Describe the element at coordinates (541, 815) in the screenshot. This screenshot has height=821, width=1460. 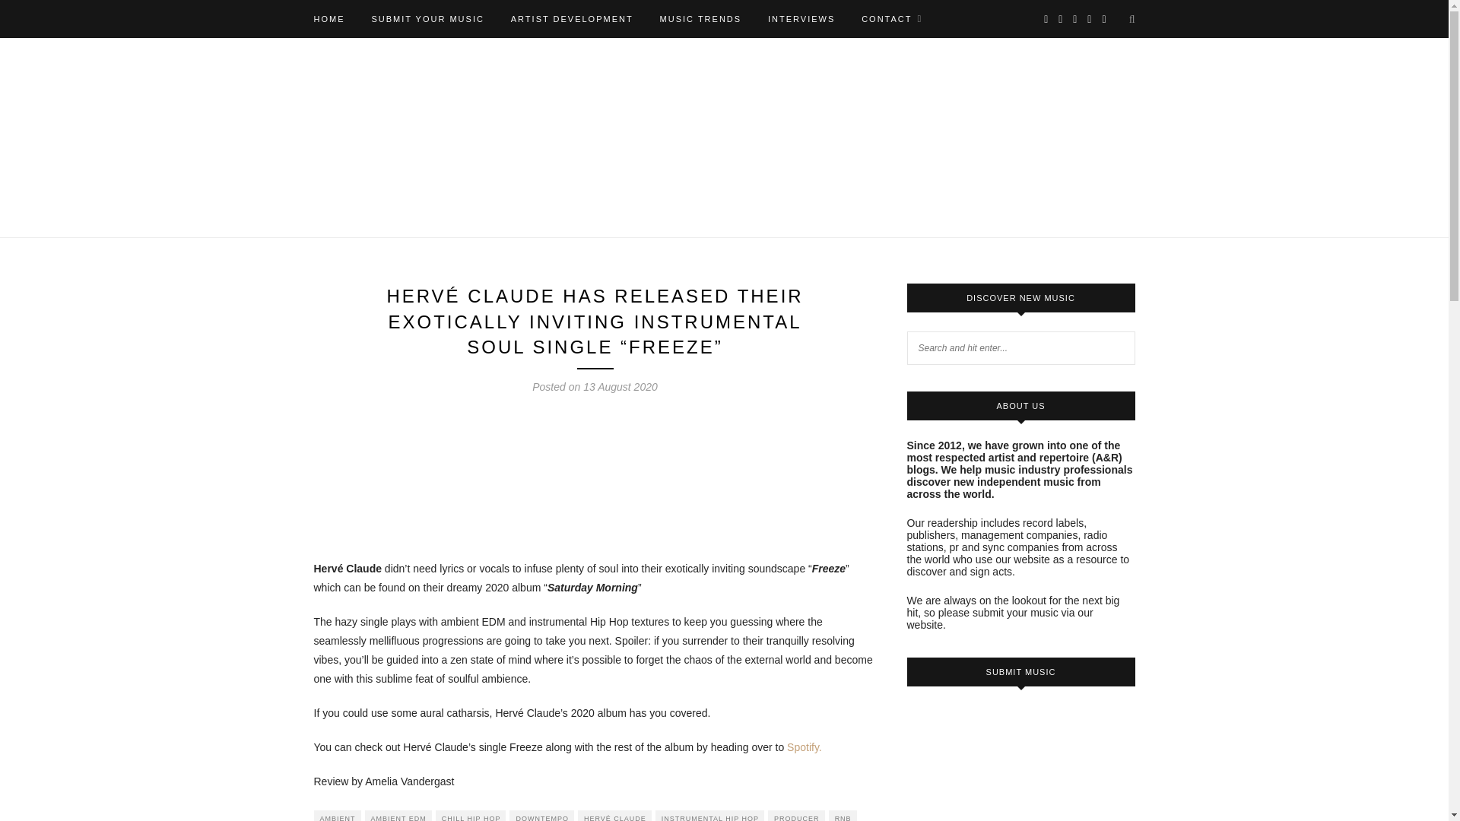
I see `DOWNTEMPO` at that location.